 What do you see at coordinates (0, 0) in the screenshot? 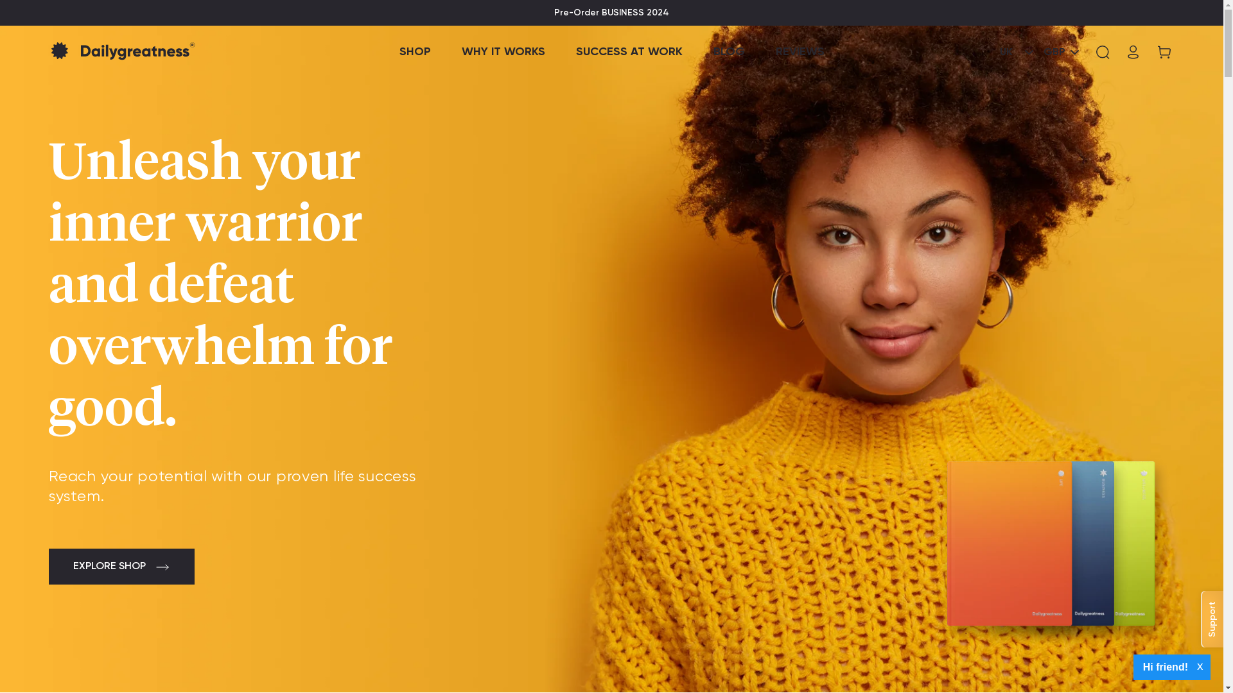
I see `Skip to content.` at bounding box center [0, 0].